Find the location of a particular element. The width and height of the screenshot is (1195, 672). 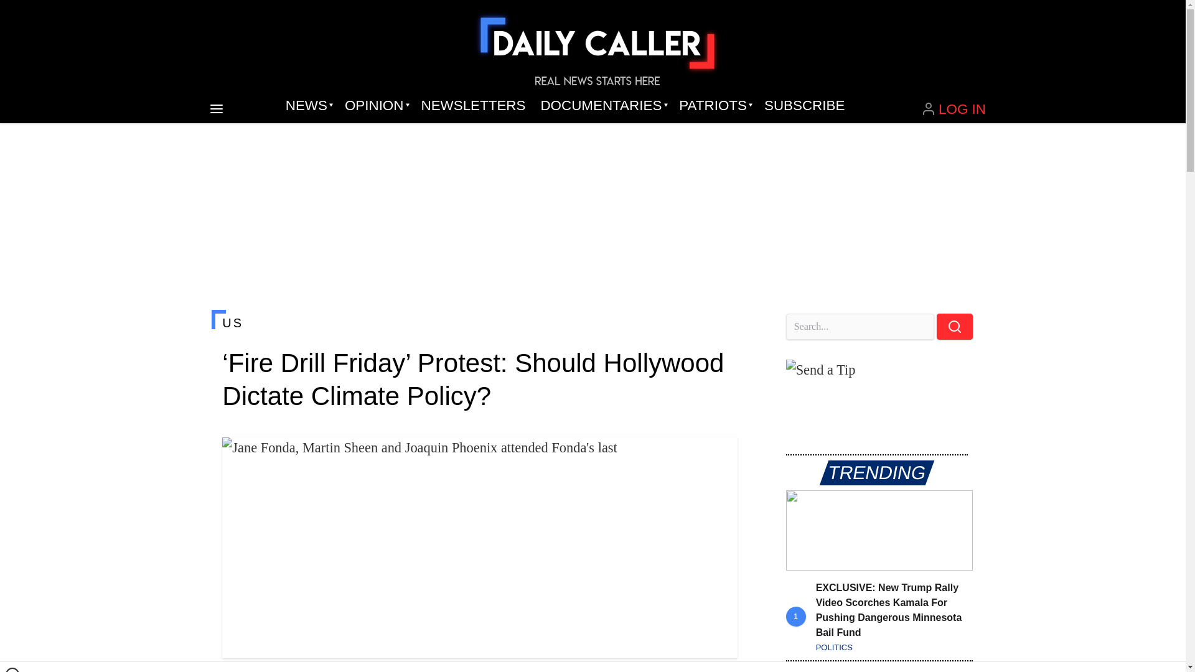

SUBSCRIBE is located at coordinates (804, 106).